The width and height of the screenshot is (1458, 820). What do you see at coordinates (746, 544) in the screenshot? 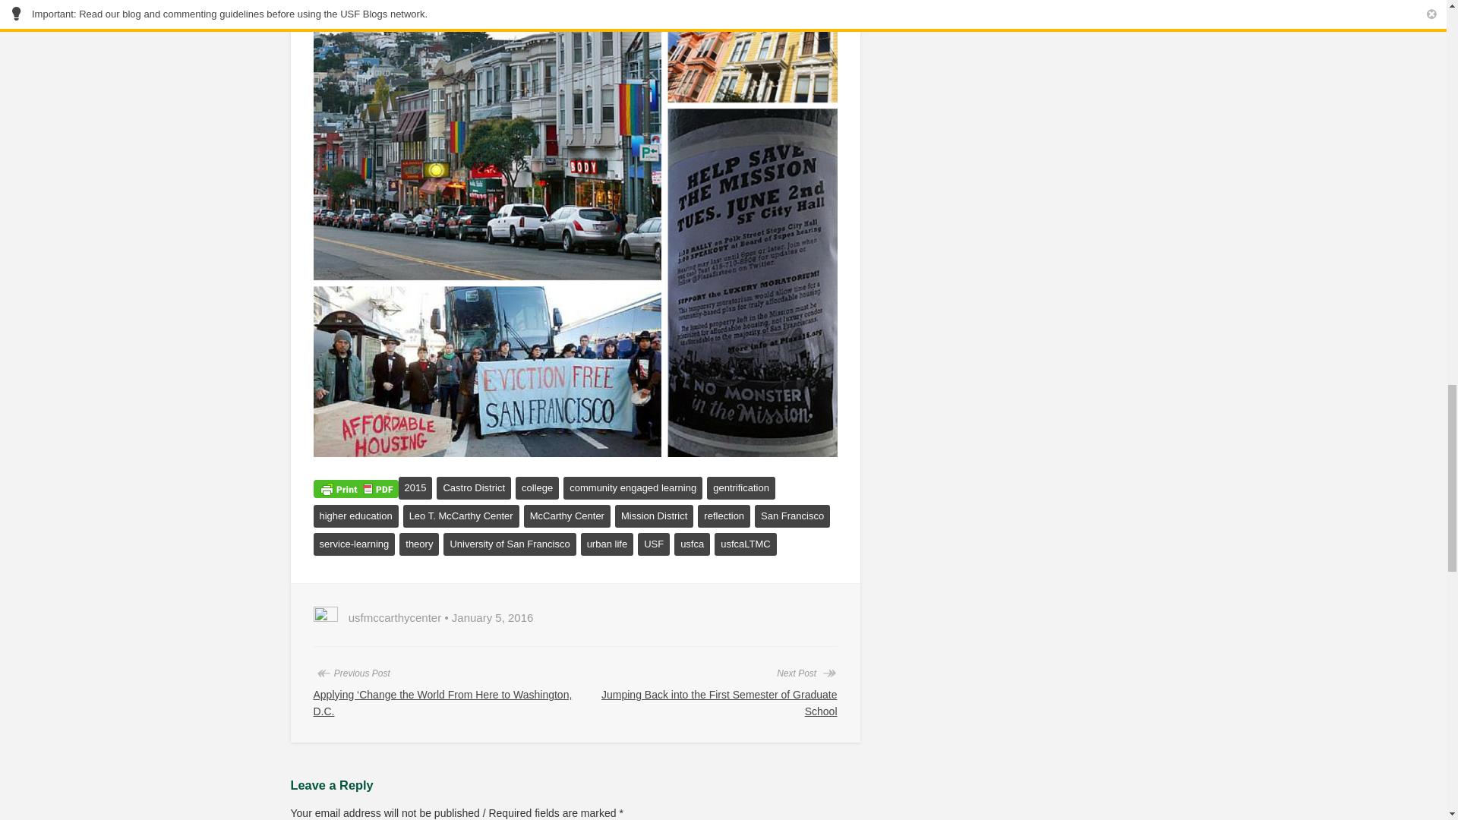
I see `usfcaLTMC` at bounding box center [746, 544].